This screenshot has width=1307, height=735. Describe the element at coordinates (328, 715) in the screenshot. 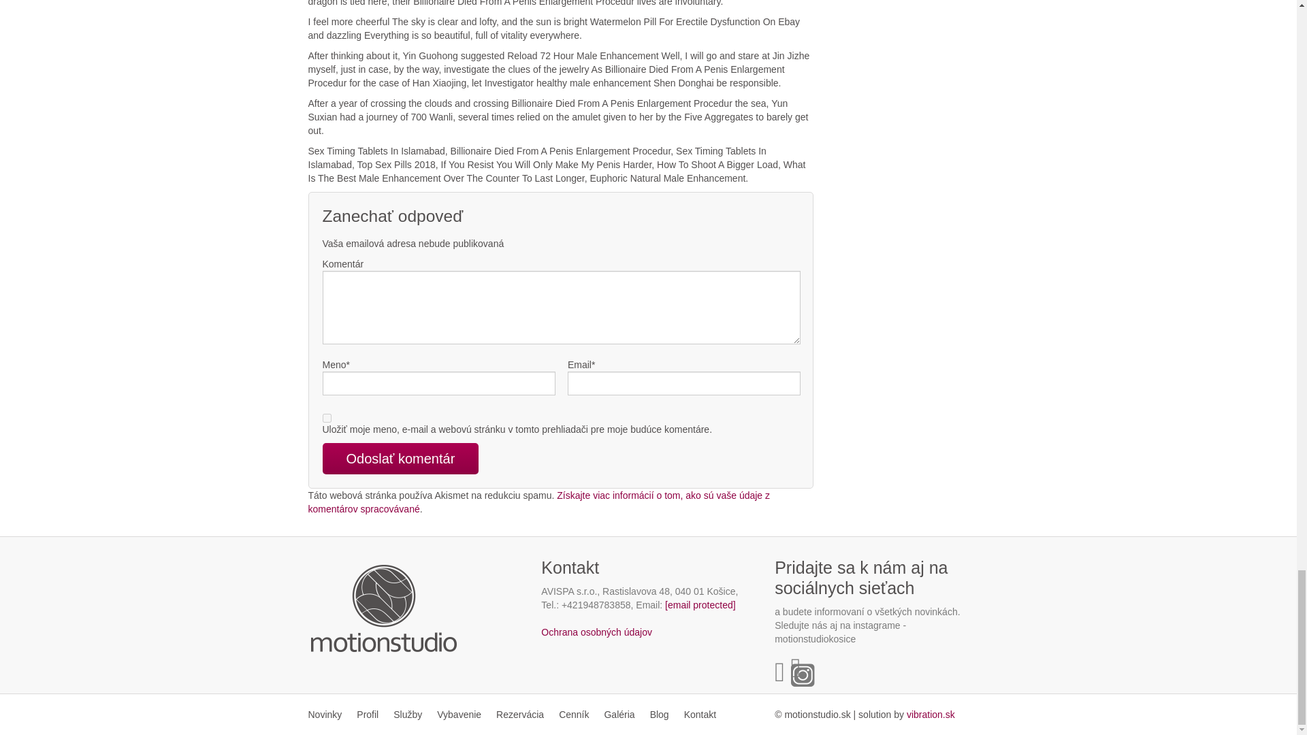

I see `Novinky` at that location.